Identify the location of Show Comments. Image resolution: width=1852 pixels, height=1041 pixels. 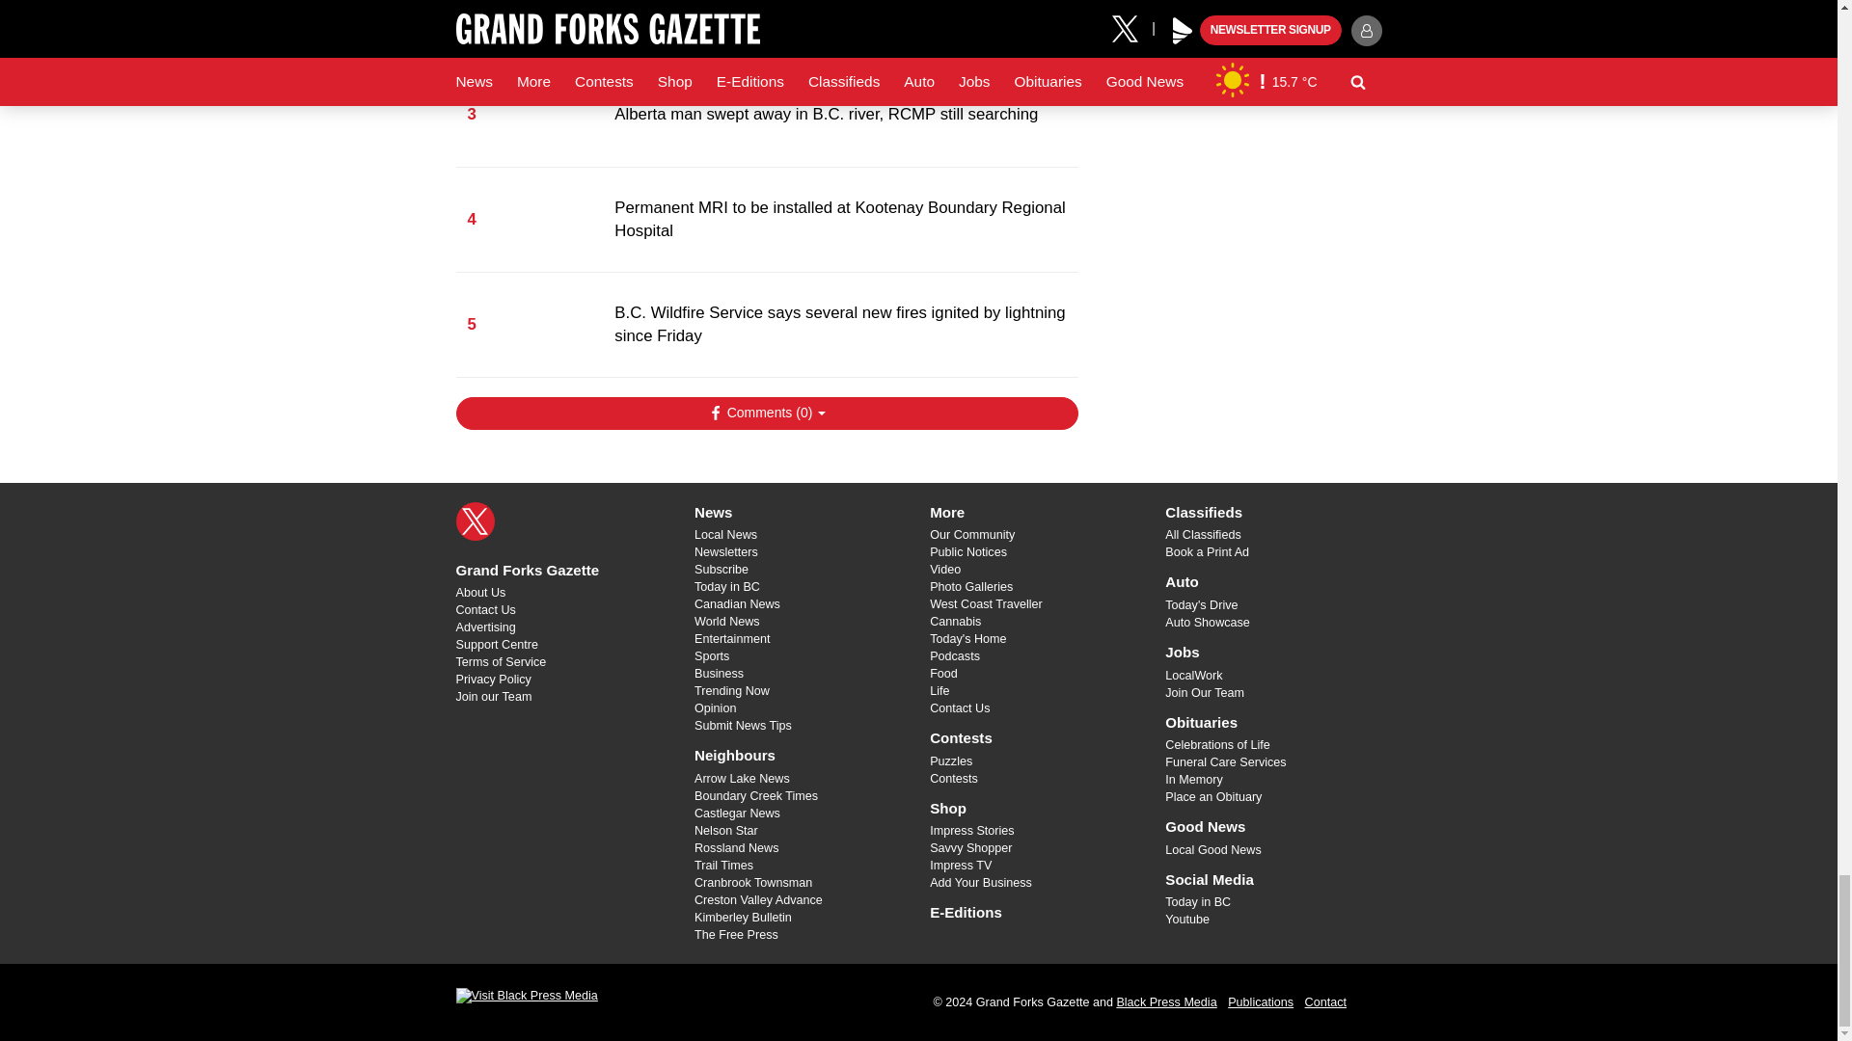
(766, 413).